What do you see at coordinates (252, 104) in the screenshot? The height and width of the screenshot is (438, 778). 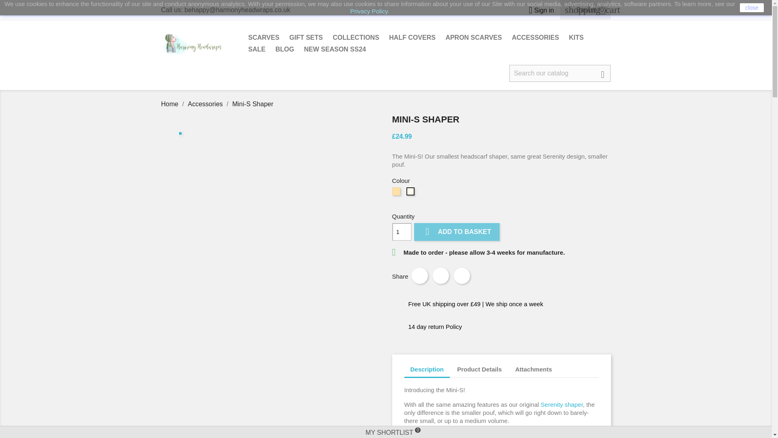 I see `Mini-S Shaper` at bounding box center [252, 104].